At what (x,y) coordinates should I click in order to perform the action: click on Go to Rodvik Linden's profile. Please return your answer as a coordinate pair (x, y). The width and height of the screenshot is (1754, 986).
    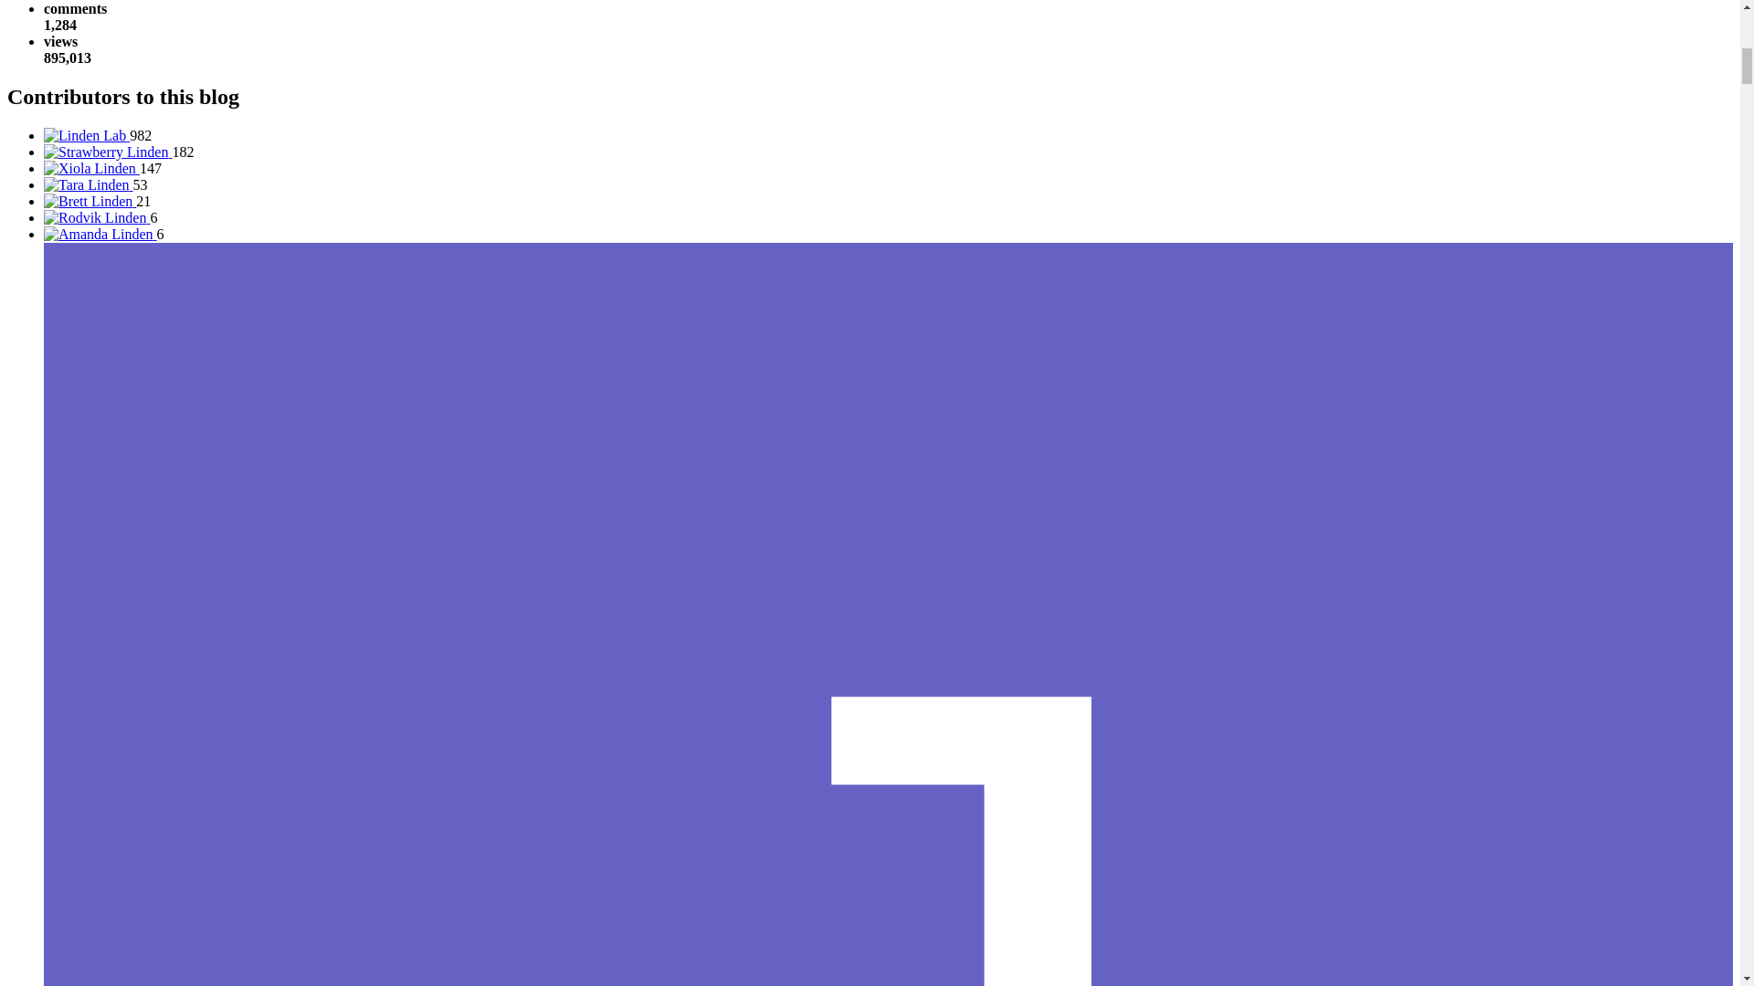
    Looking at the image, I should click on (97, 217).